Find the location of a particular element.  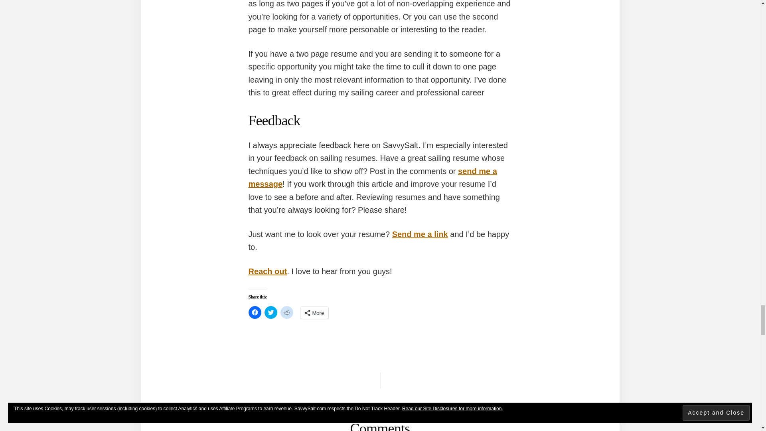

send me a message is located at coordinates (372, 178).